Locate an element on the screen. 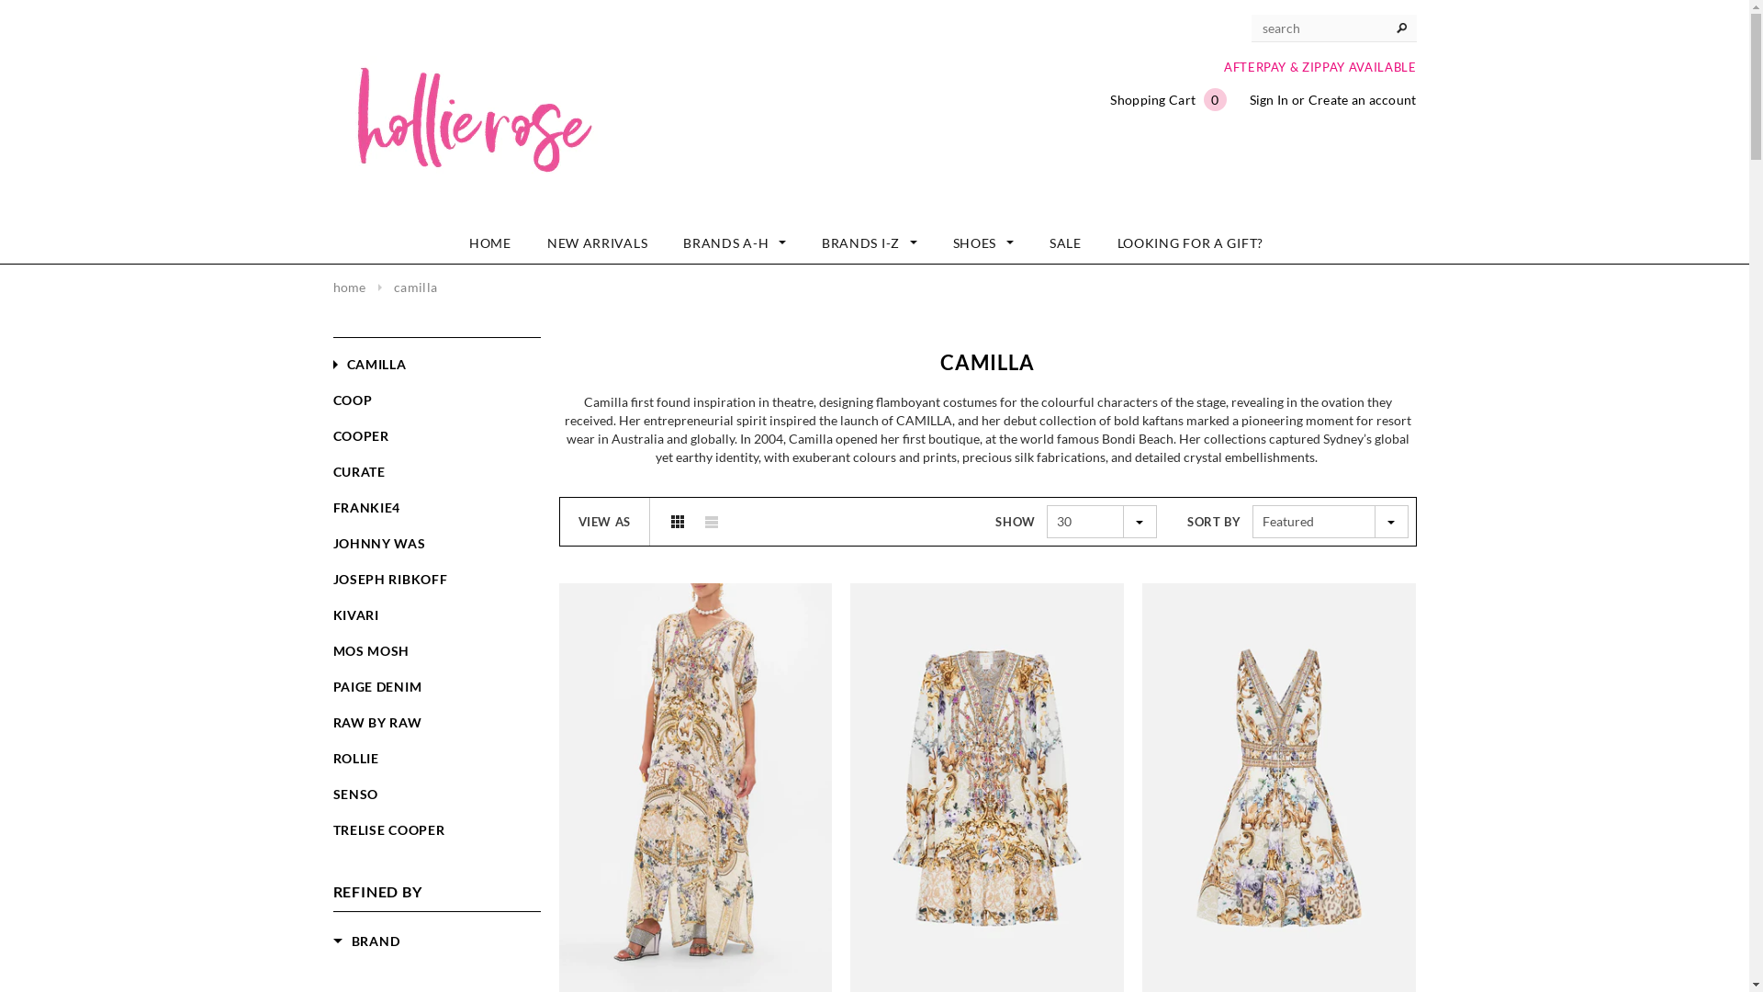 The width and height of the screenshot is (1763, 992). HOME is located at coordinates (490, 243).